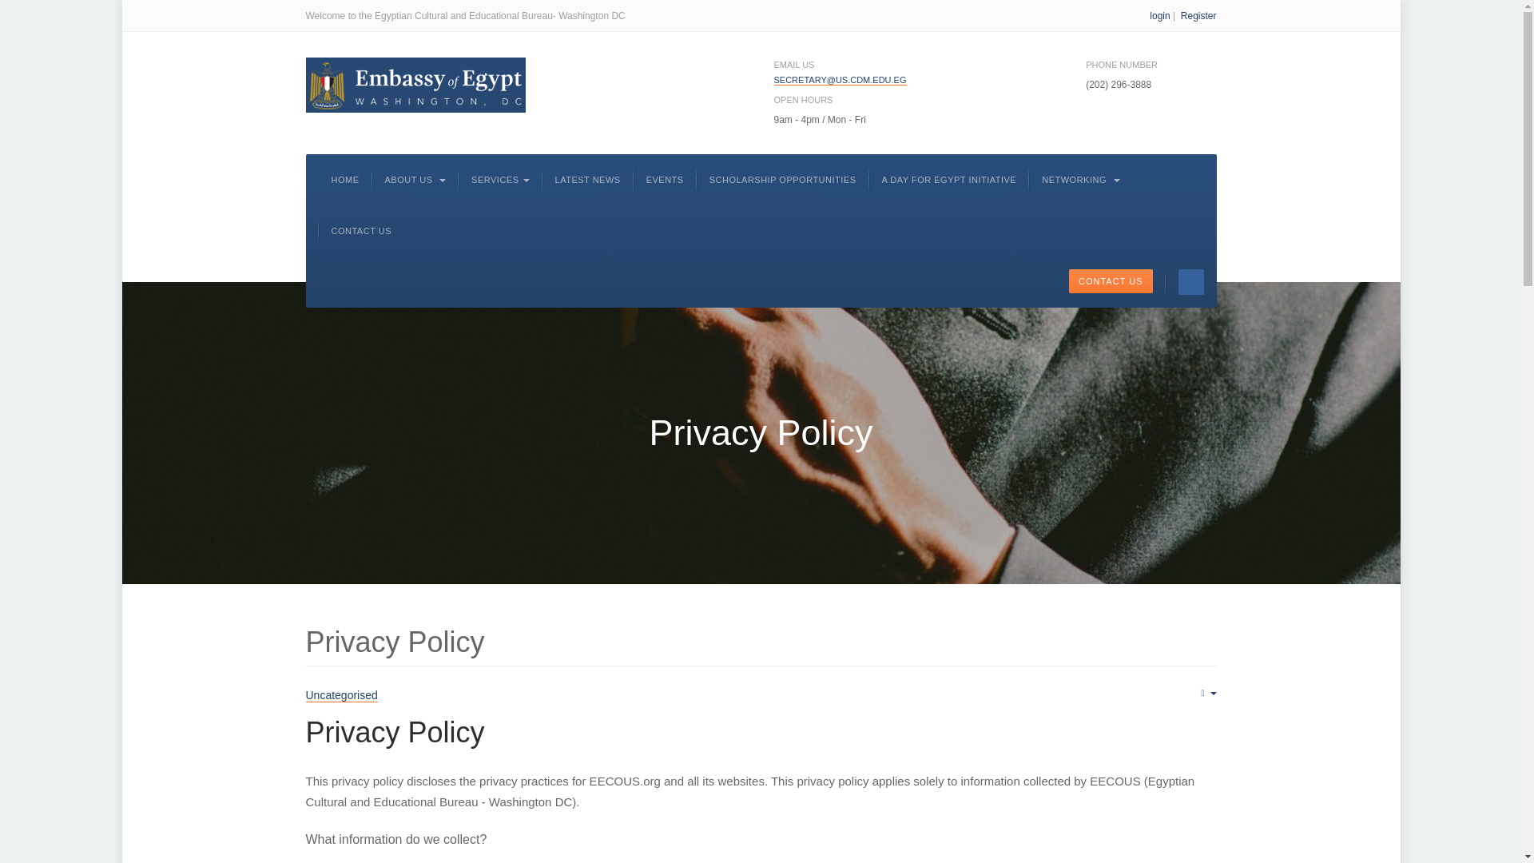 Image resolution: width=1534 pixels, height=863 pixels. I want to click on A DAY FOR EGYPT INITIATIVE, so click(949, 180).